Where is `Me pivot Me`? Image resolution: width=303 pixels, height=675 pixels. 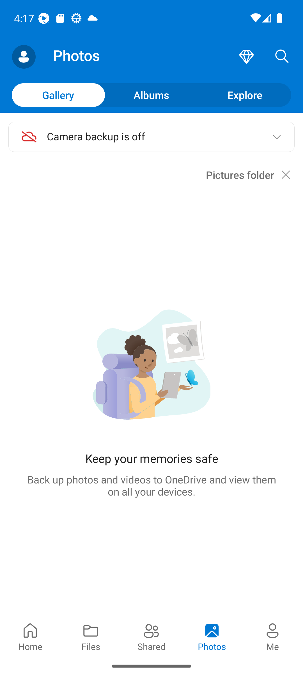 Me pivot Me is located at coordinates (273, 636).